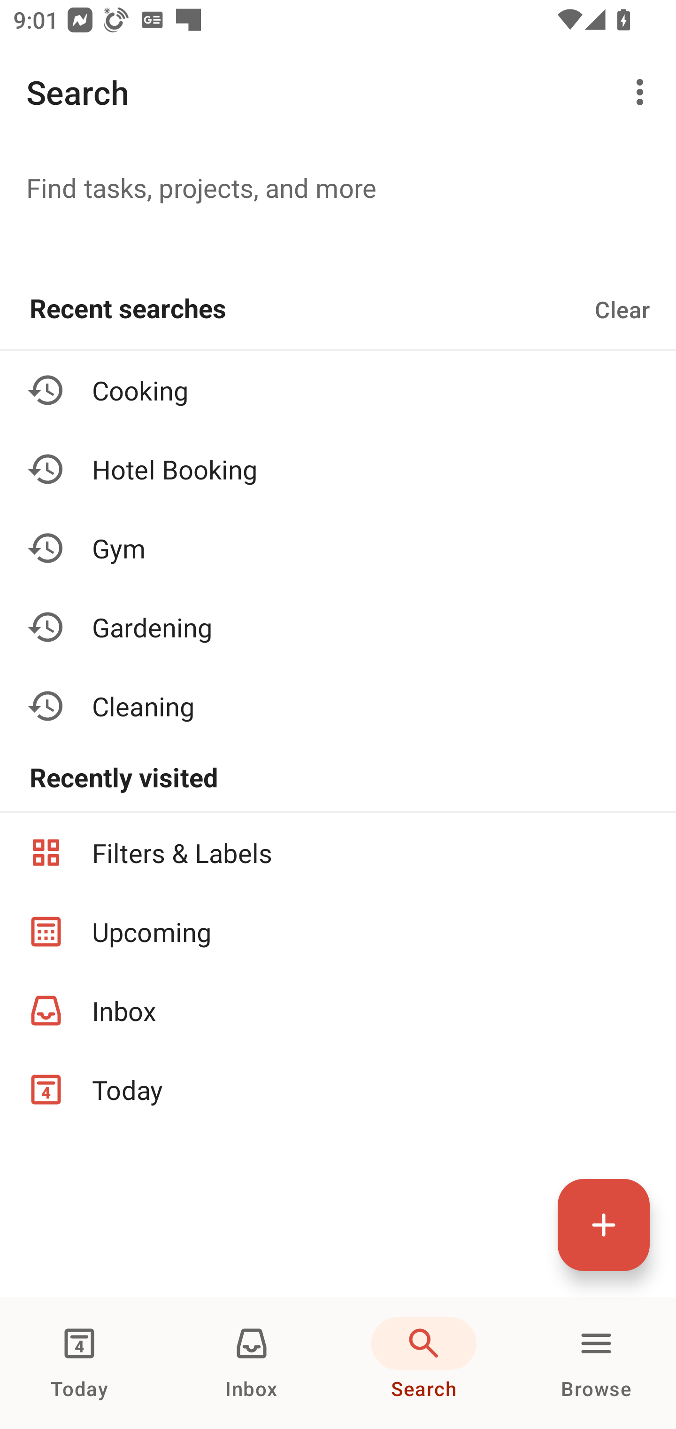 The image size is (676, 1429). Describe the element at coordinates (338, 1090) in the screenshot. I see `Today` at that location.